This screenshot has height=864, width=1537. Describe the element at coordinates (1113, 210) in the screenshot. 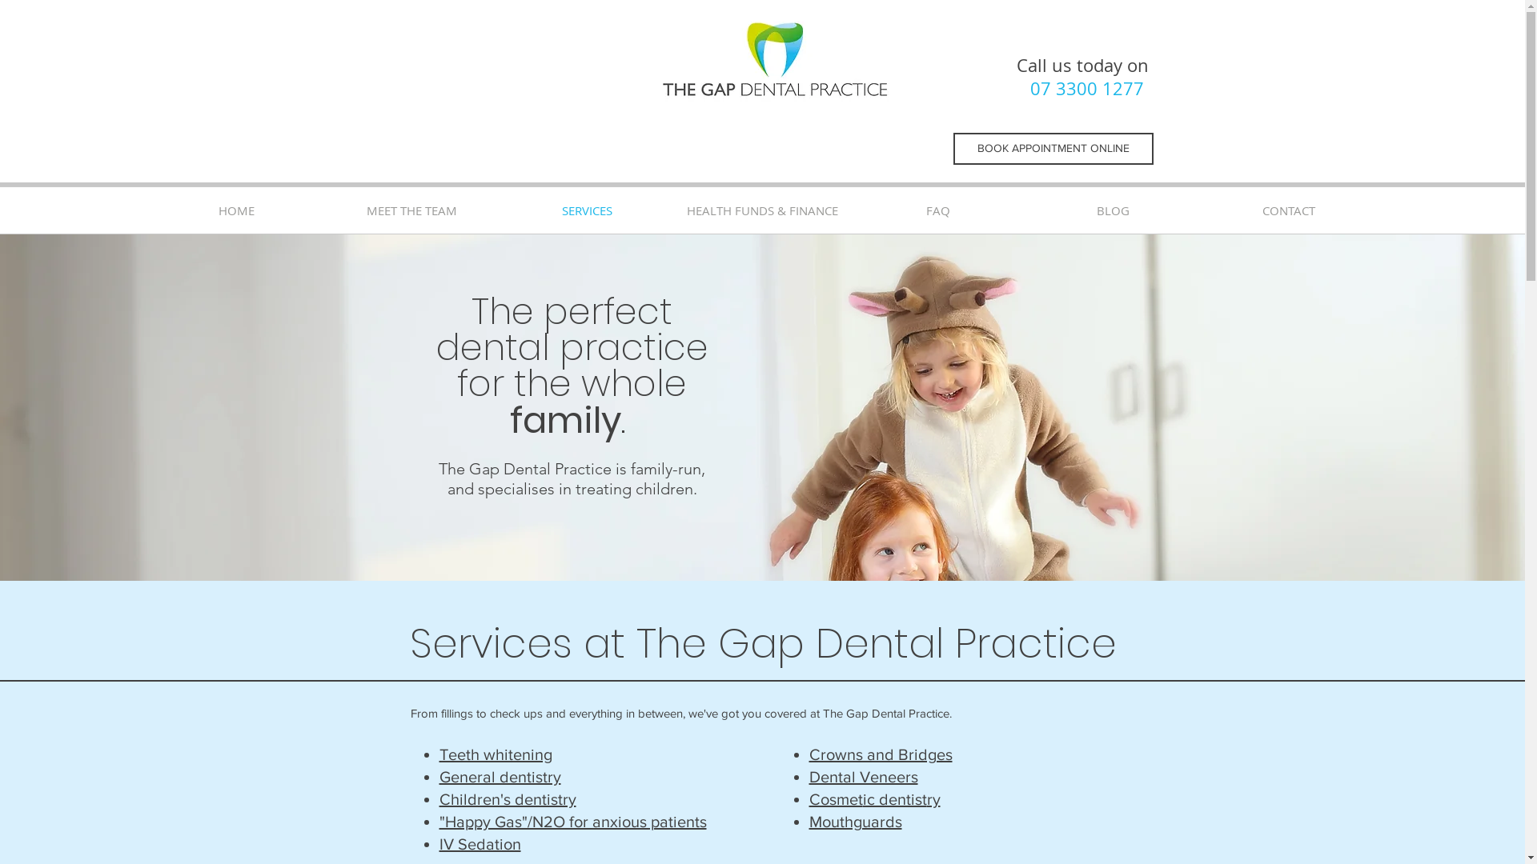

I see `BLOG` at that location.